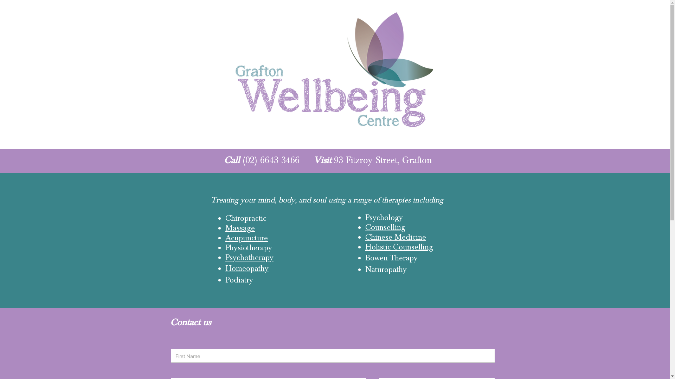 The image size is (675, 379). What do you see at coordinates (399, 247) in the screenshot?
I see `Holistic Counselling` at bounding box center [399, 247].